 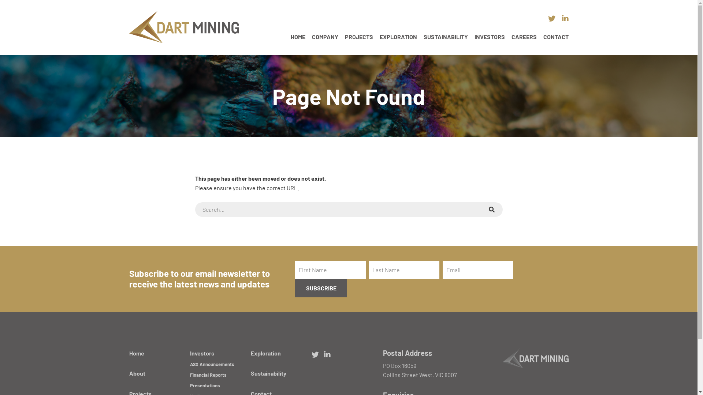 I want to click on HOME, so click(x=298, y=37).